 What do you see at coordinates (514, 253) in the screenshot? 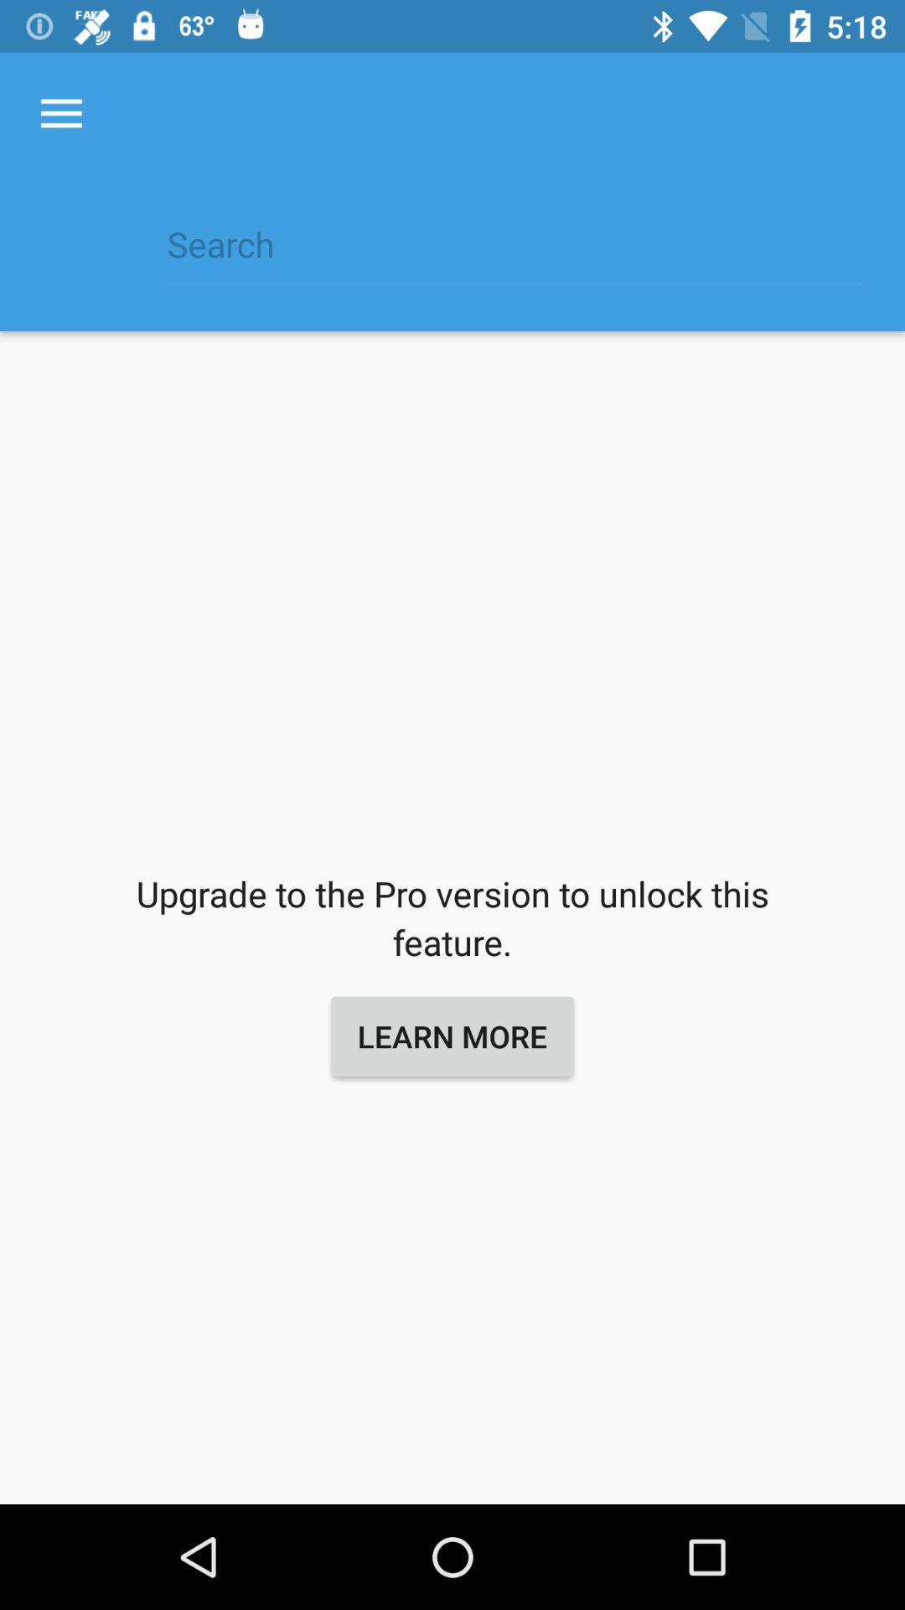
I see `select icon above the upgrade to the` at bounding box center [514, 253].